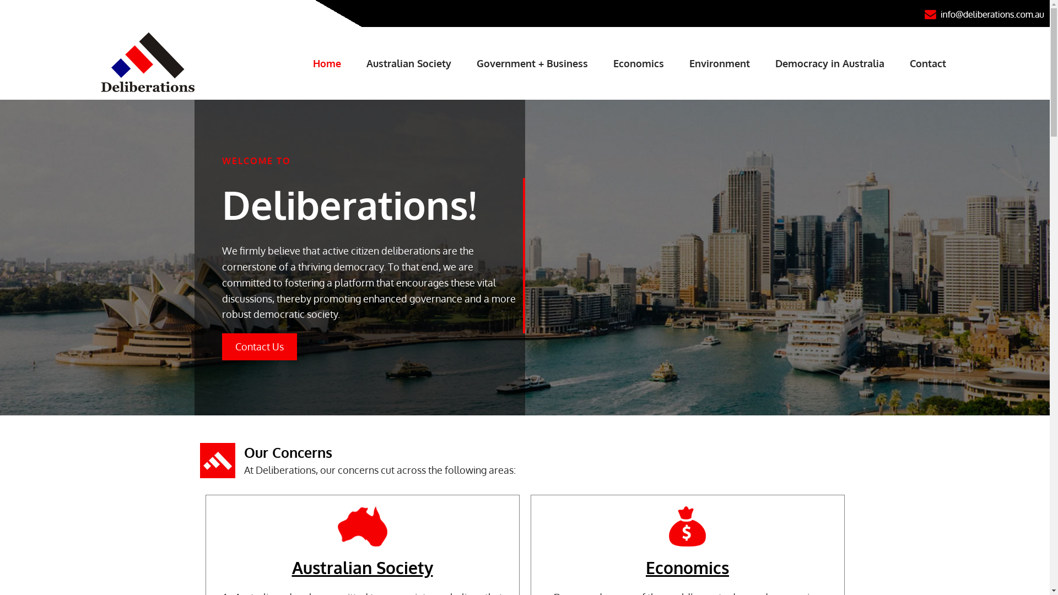  What do you see at coordinates (532, 63) in the screenshot?
I see `Government + Business` at bounding box center [532, 63].